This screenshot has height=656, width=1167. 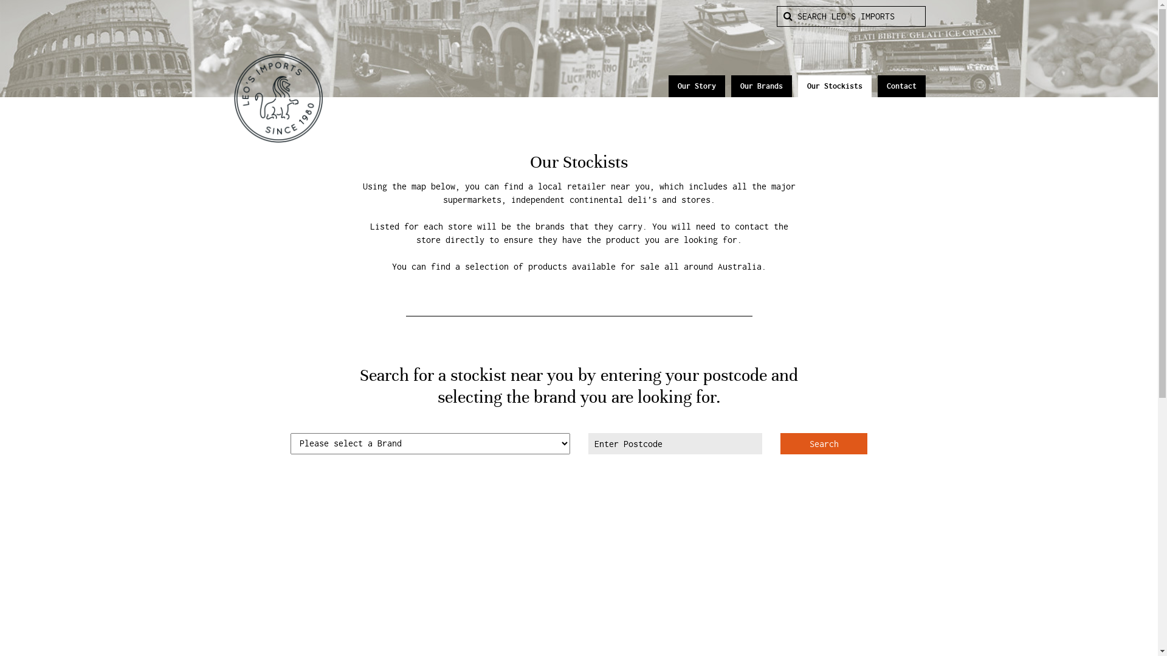 What do you see at coordinates (278, 98) in the screenshot?
I see `Leo's Imports` at bounding box center [278, 98].